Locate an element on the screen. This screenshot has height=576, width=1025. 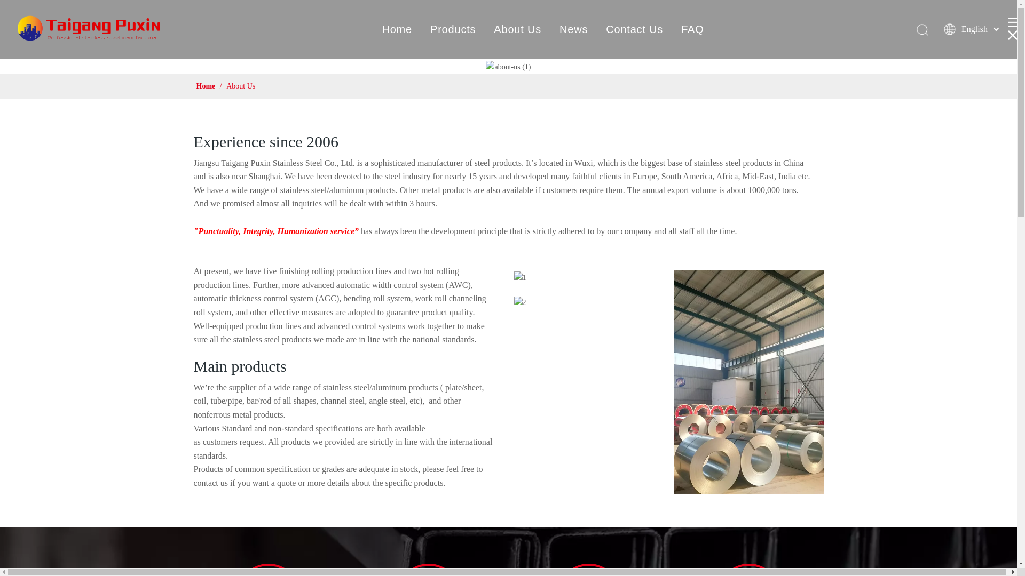
FAQ is located at coordinates (692, 29).